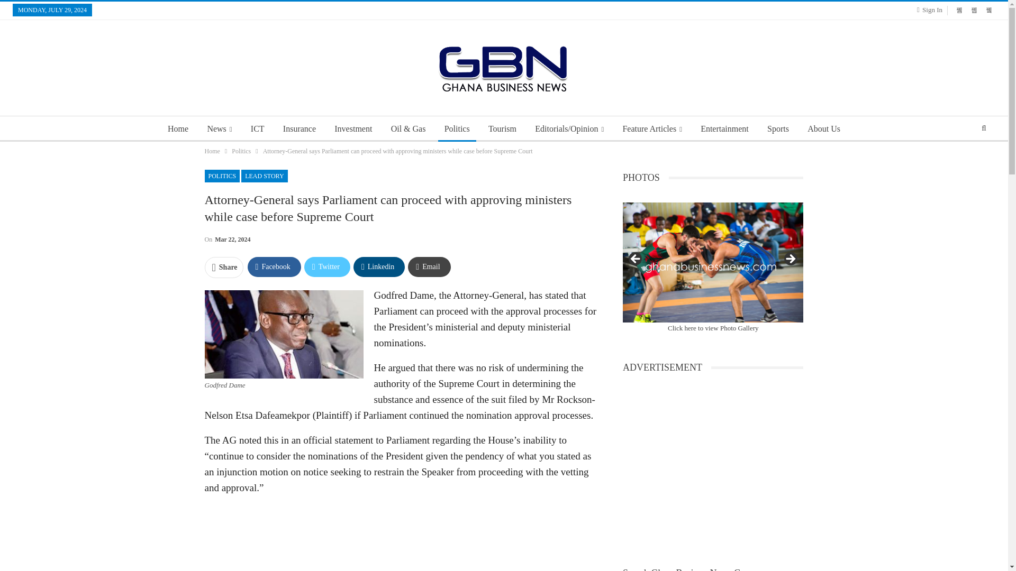 Image resolution: width=1016 pixels, height=571 pixels. I want to click on News, so click(219, 129).